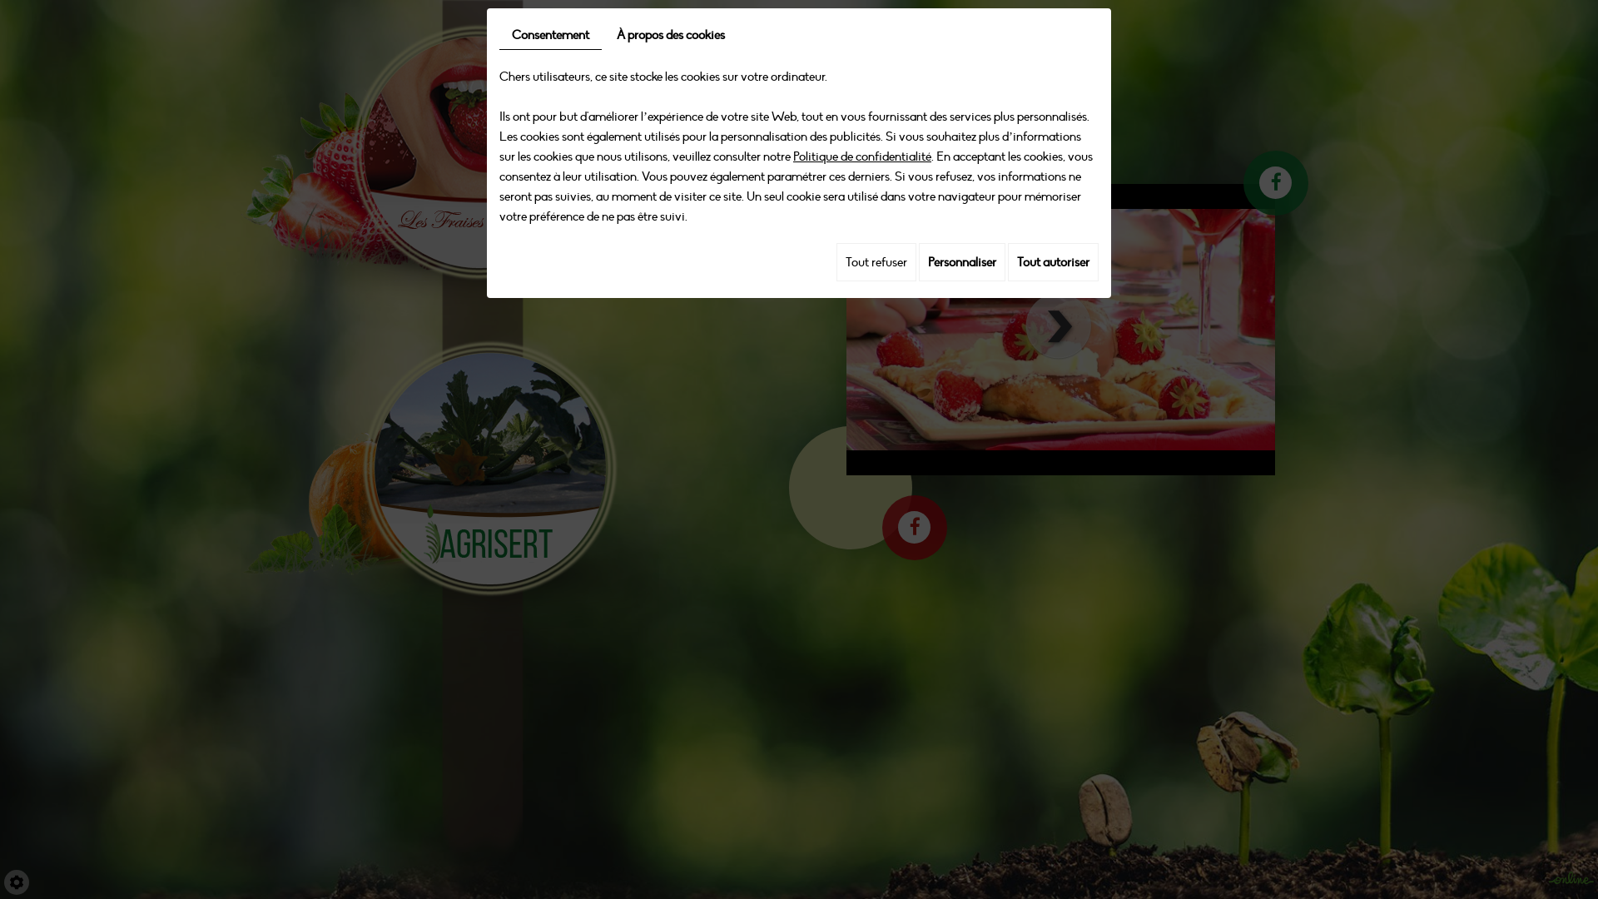 This screenshot has width=1598, height=899. Describe the element at coordinates (1054, 262) in the screenshot. I see `Tout autoriser` at that location.